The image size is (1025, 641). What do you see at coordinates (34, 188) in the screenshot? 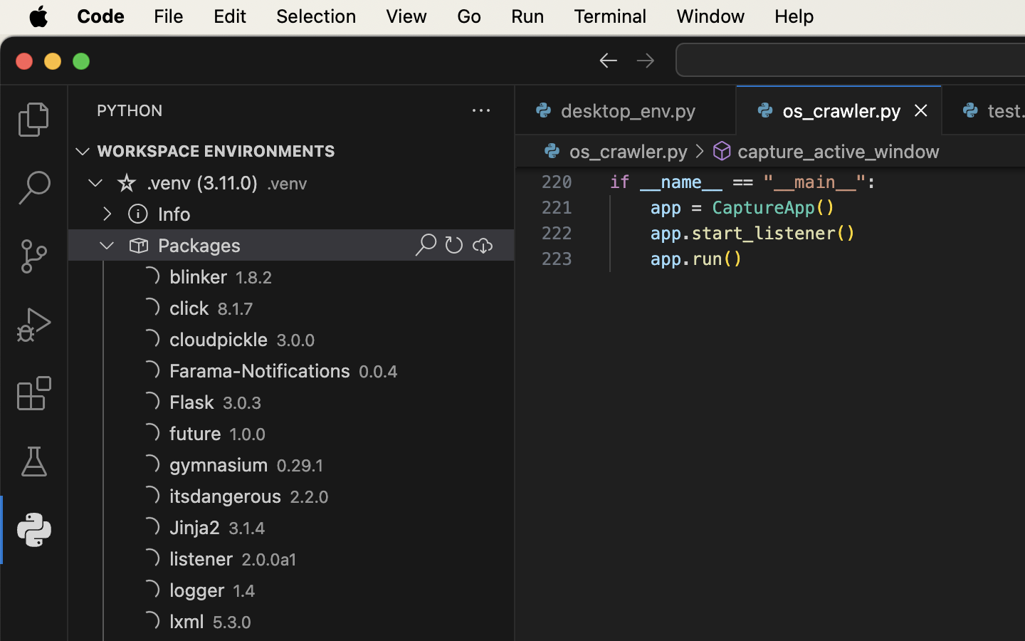
I see `0 ` at bounding box center [34, 188].